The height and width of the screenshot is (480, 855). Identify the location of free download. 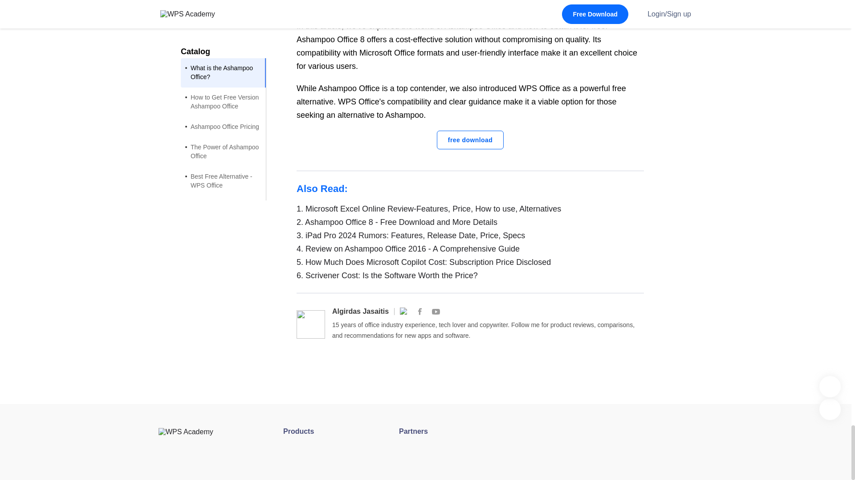
(470, 140).